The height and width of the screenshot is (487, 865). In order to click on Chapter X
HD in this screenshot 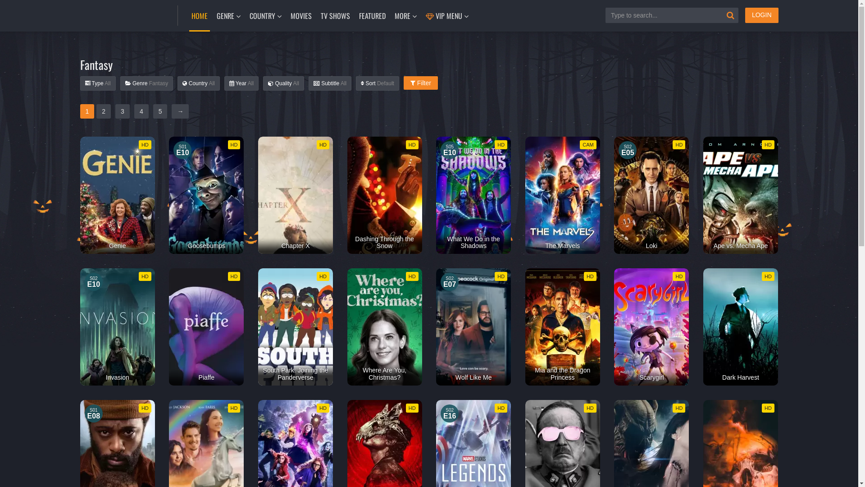, I will do `click(296, 195)`.